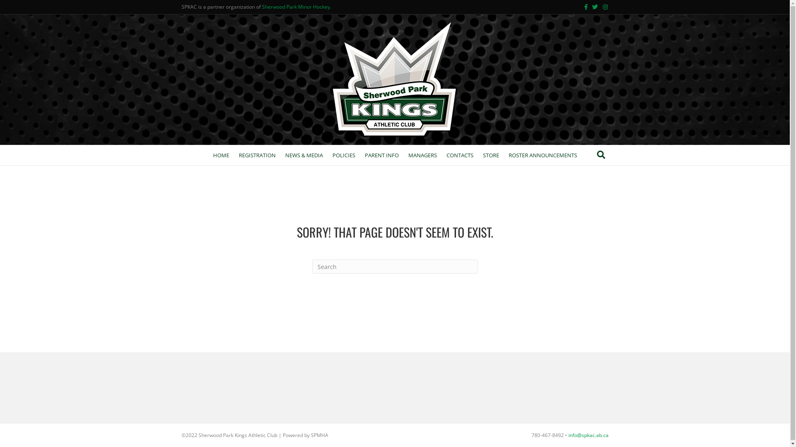  What do you see at coordinates (491, 155) in the screenshot?
I see `STORE` at bounding box center [491, 155].